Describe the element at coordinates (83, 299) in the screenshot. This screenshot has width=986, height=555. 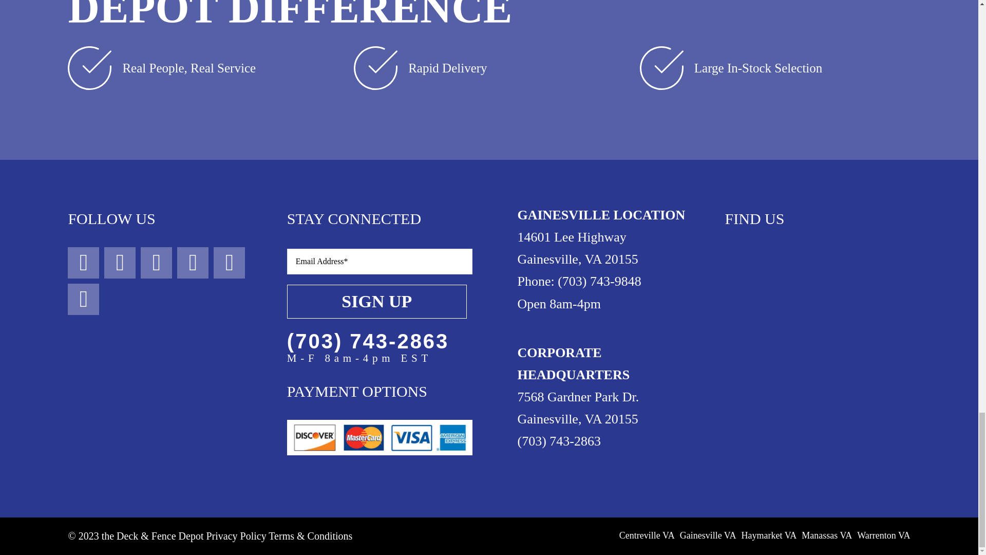
I see `LinkedIn` at that location.